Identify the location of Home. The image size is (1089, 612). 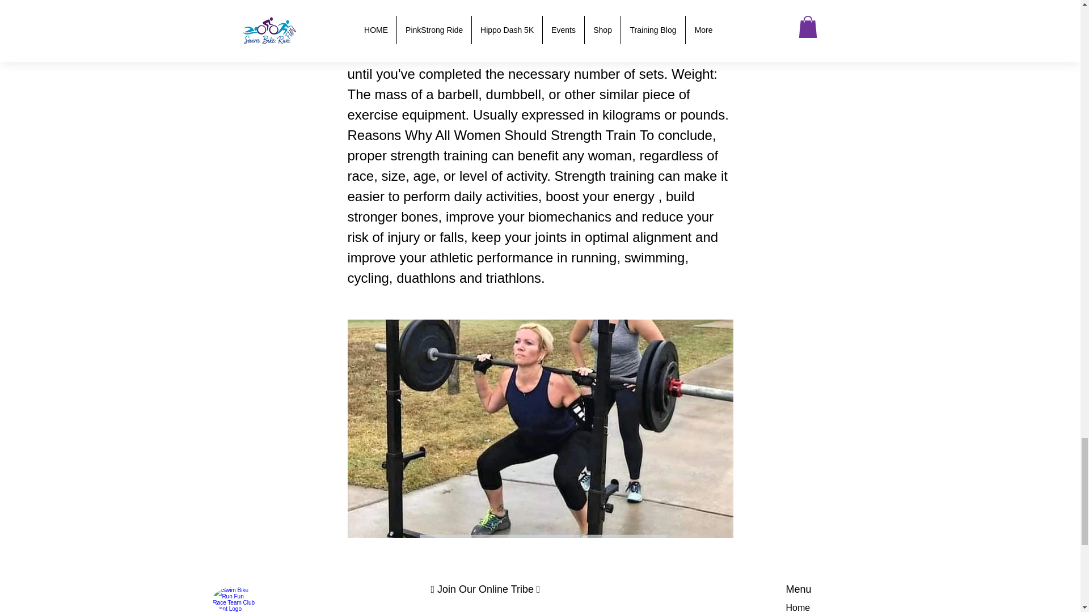
(798, 607).